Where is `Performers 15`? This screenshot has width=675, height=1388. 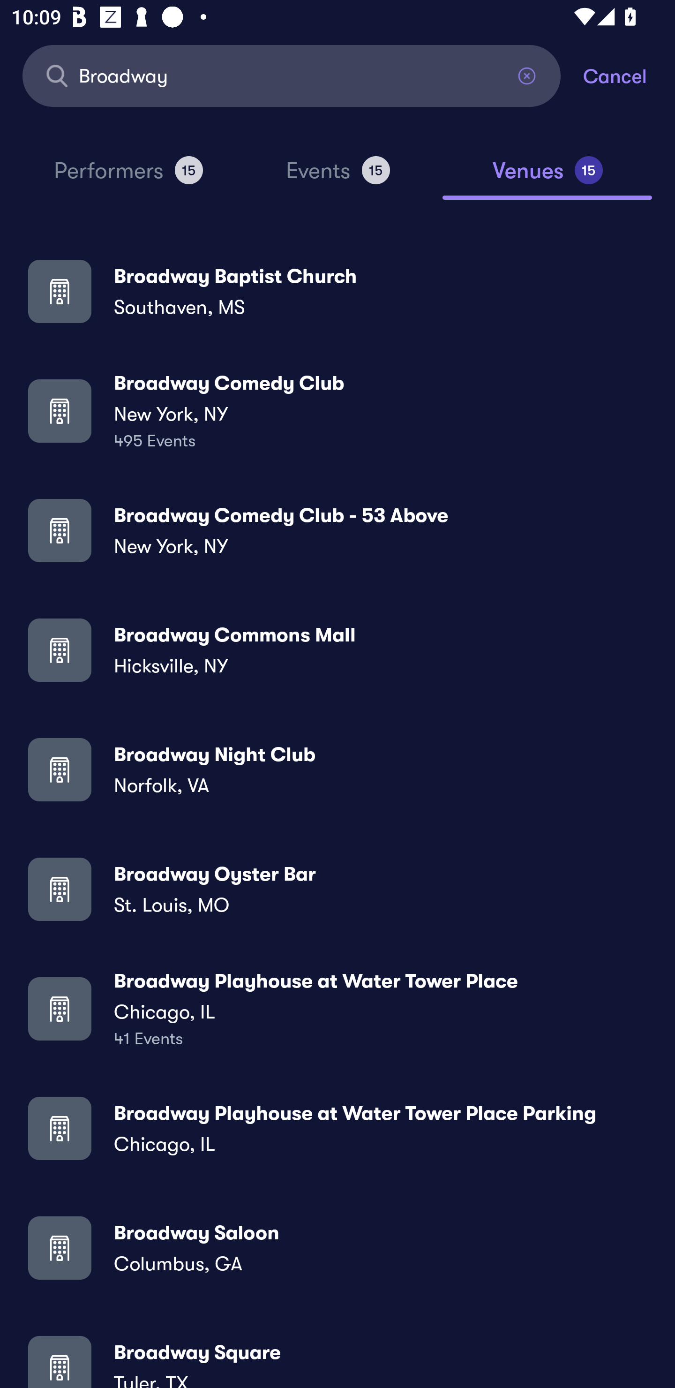 Performers 15 is located at coordinates (128, 177).